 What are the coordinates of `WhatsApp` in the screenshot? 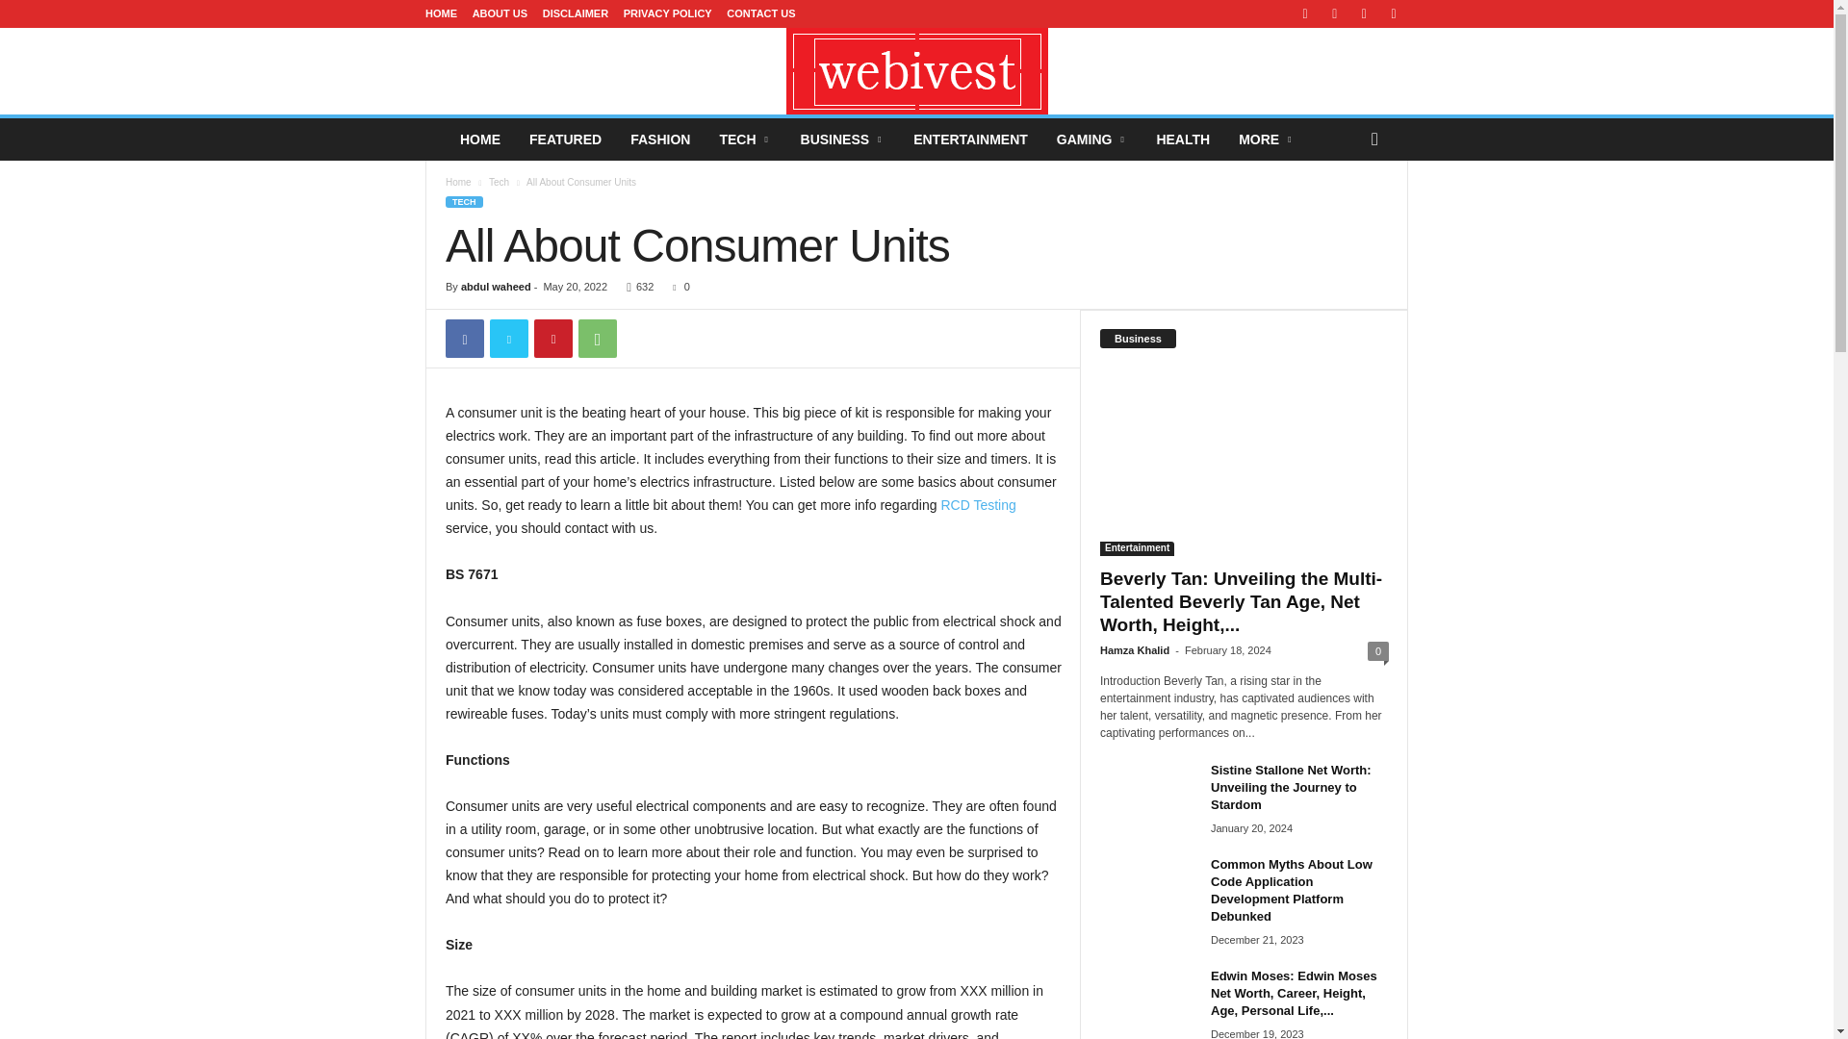 It's located at (597, 338).